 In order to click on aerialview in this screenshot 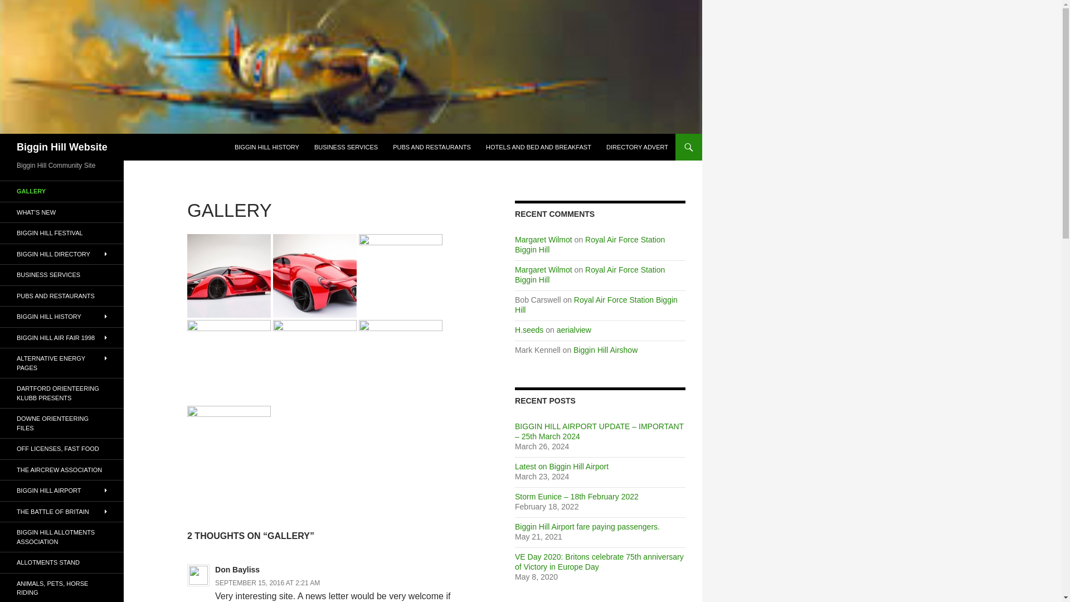, I will do `click(574, 330)`.